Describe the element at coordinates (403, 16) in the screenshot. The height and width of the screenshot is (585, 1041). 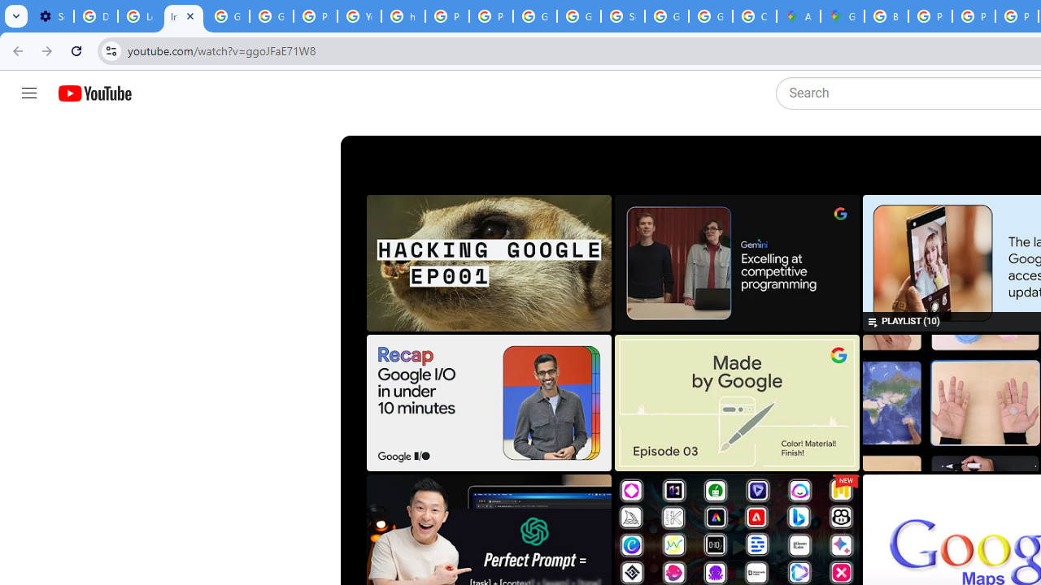
I see `https://scholar.google.com/` at that location.